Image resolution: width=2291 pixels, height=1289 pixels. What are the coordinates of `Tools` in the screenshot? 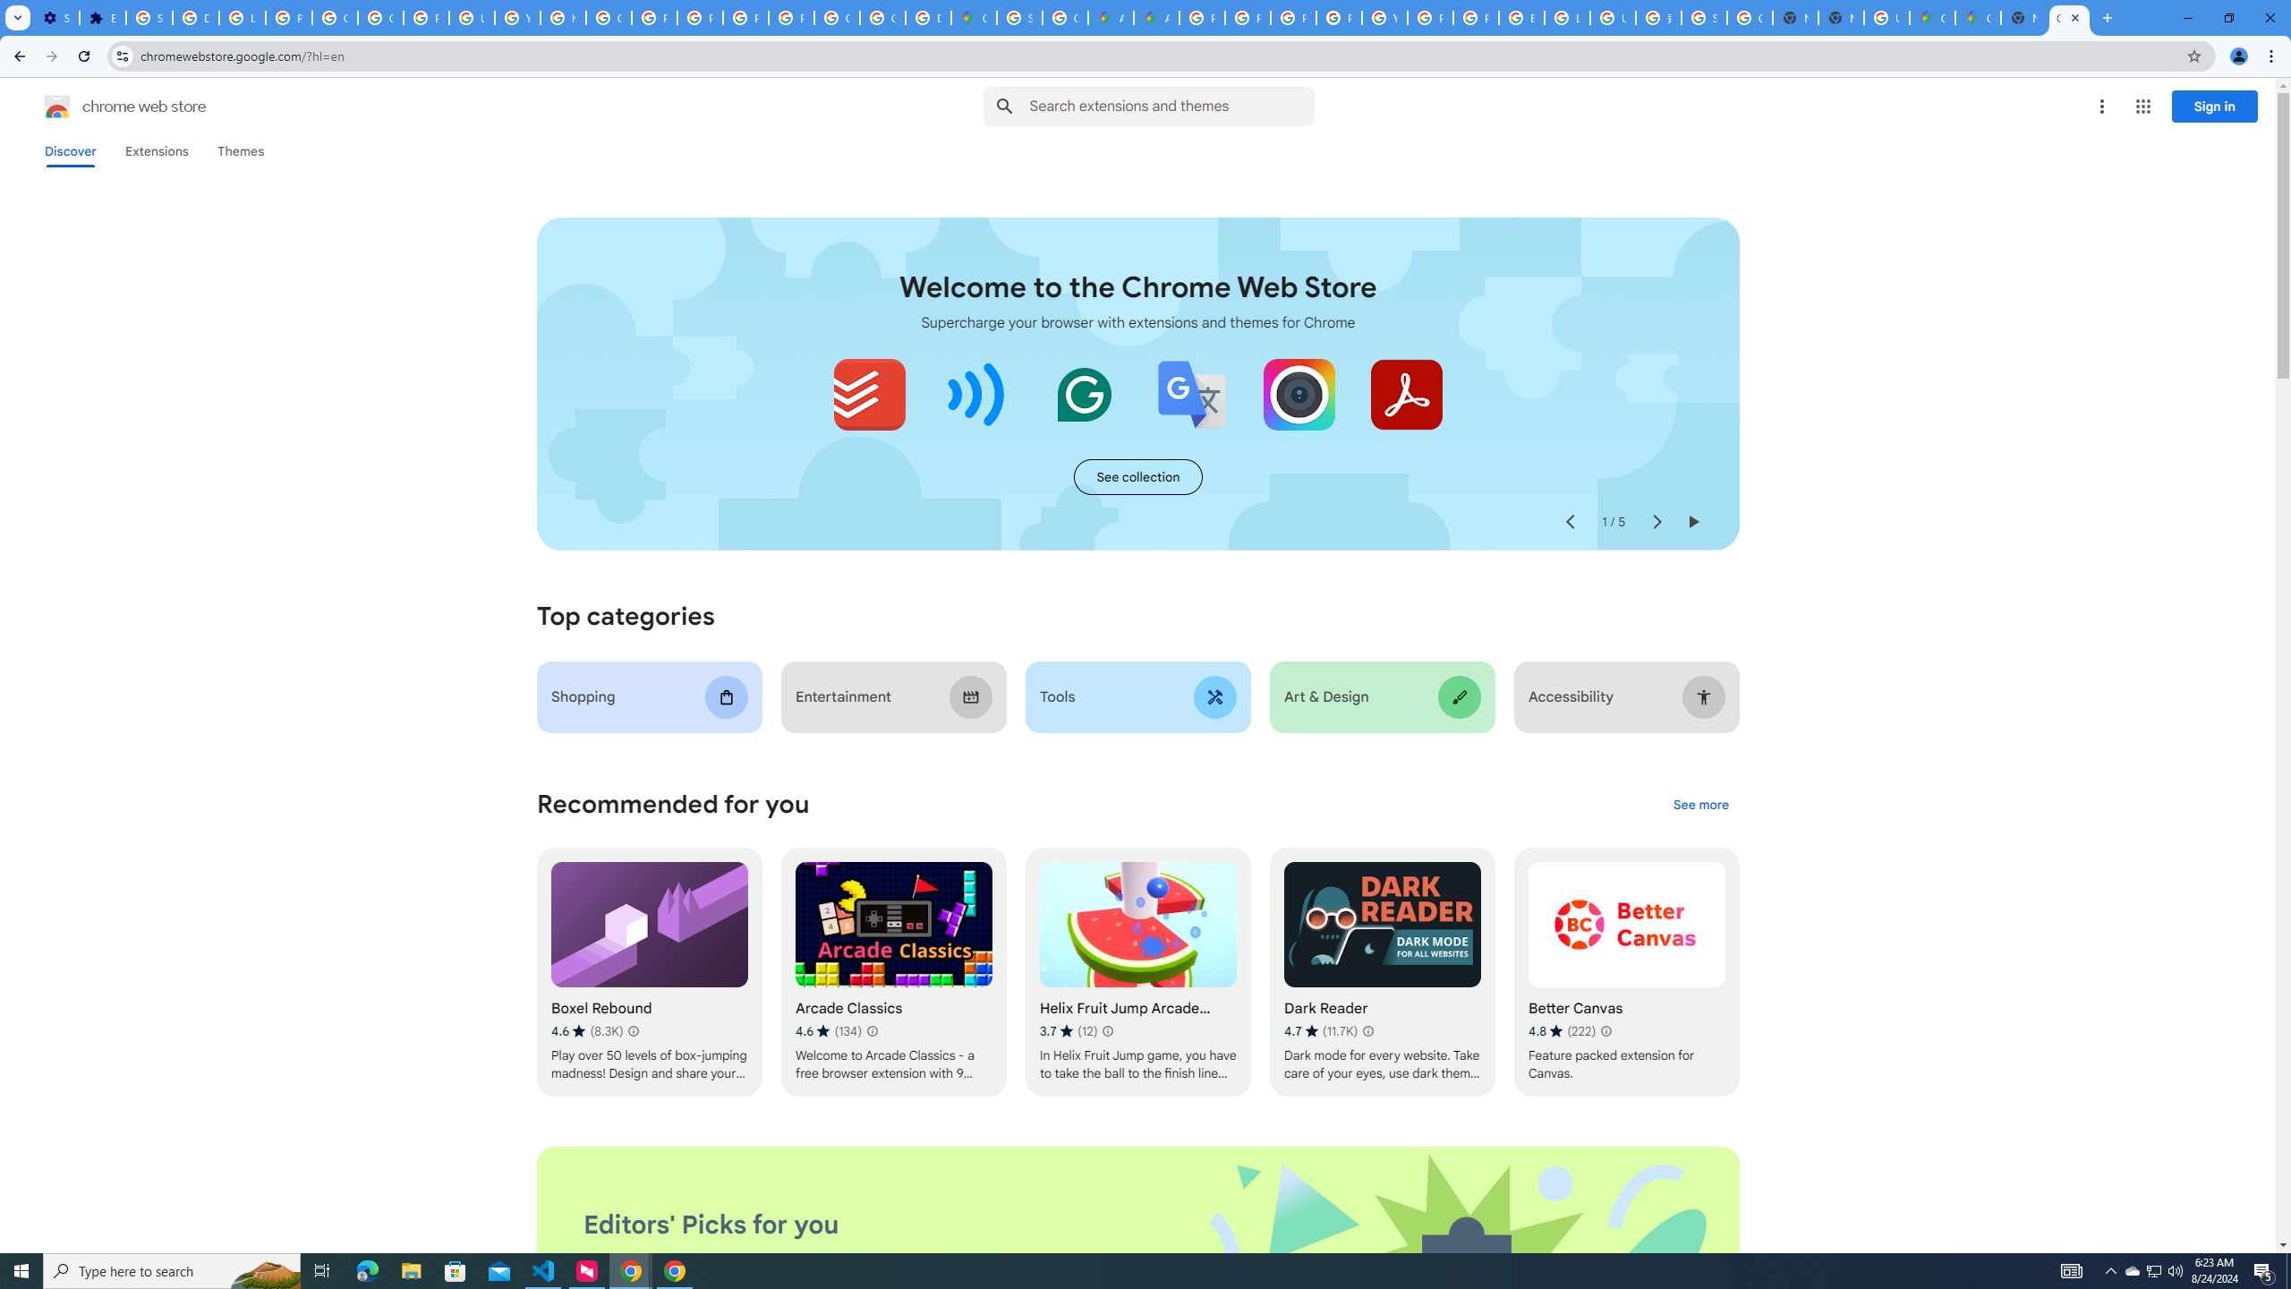 It's located at (1137, 696).